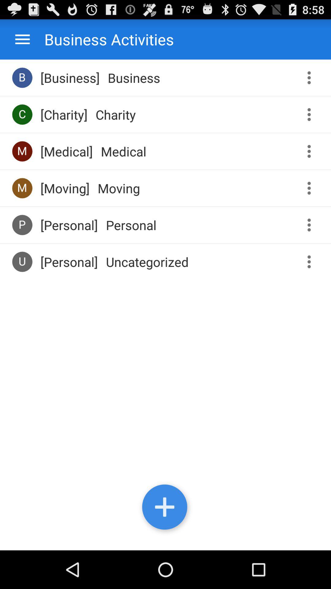  What do you see at coordinates (147, 262) in the screenshot?
I see `turn off the app below personal item` at bounding box center [147, 262].